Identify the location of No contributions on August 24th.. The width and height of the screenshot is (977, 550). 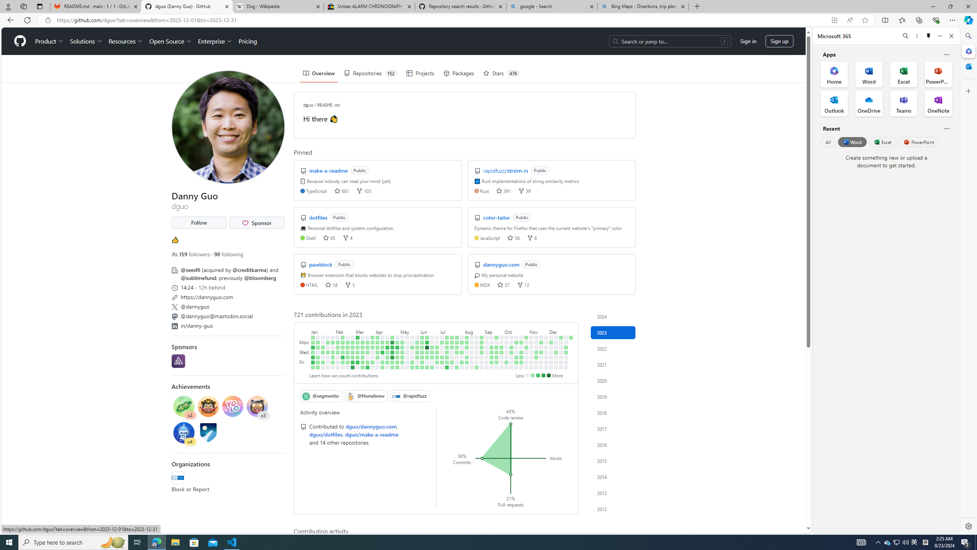
(477, 357).